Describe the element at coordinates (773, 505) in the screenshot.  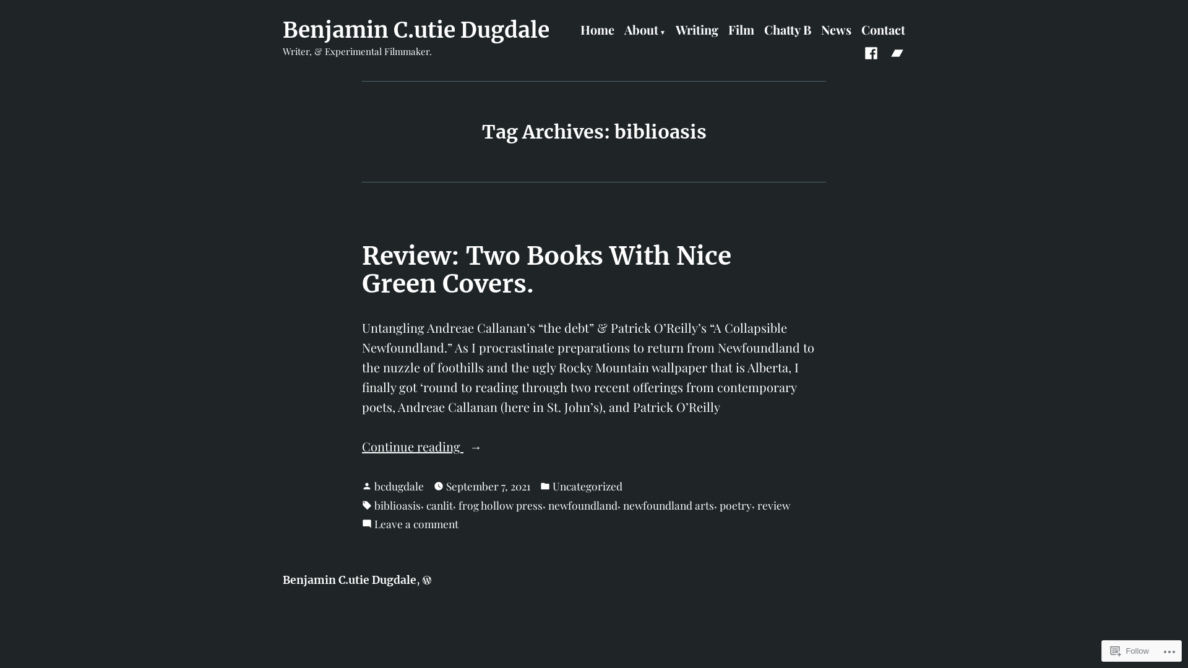
I see `review` at that location.